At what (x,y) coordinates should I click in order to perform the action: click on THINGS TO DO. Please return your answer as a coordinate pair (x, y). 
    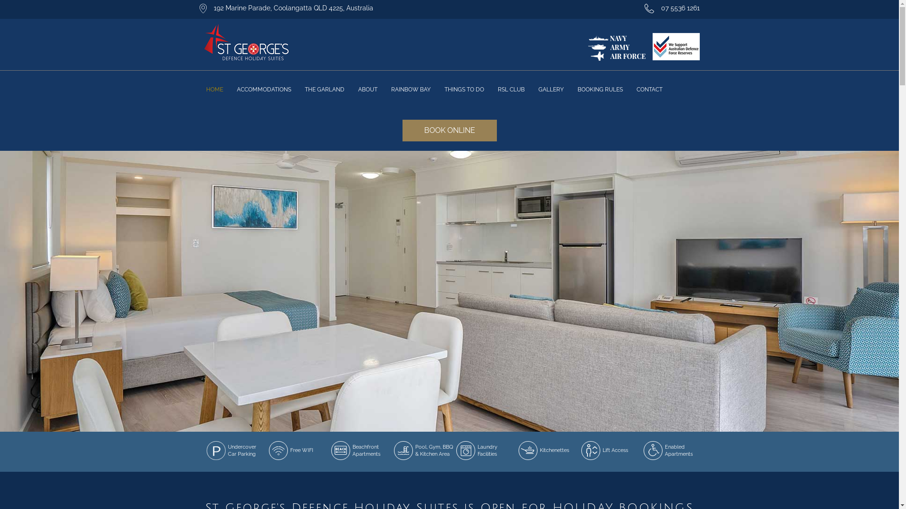
    Looking at the image, I should click on (464, 90).